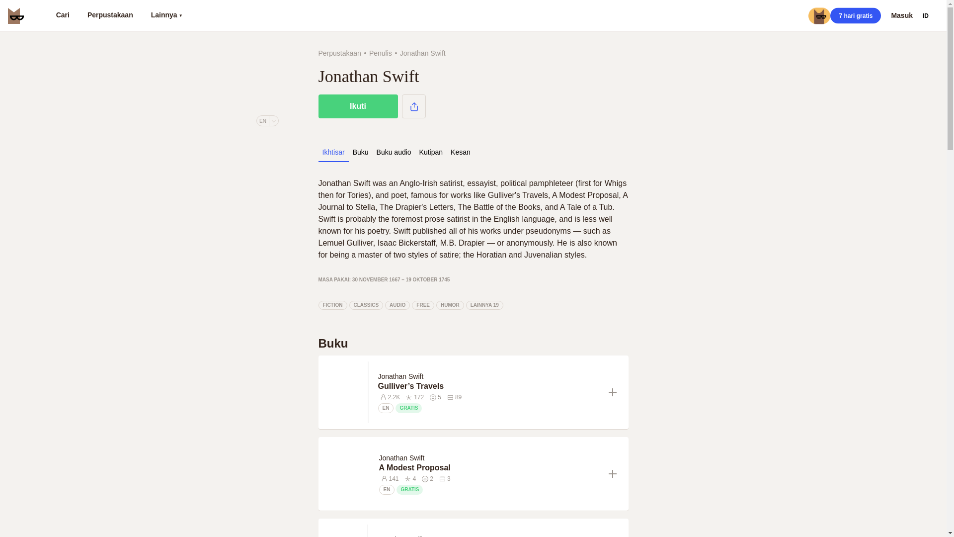  What do you see at coordinates (358, 106) in the screenshot?
I see `Ikuti` at bounding box center [358, 106].